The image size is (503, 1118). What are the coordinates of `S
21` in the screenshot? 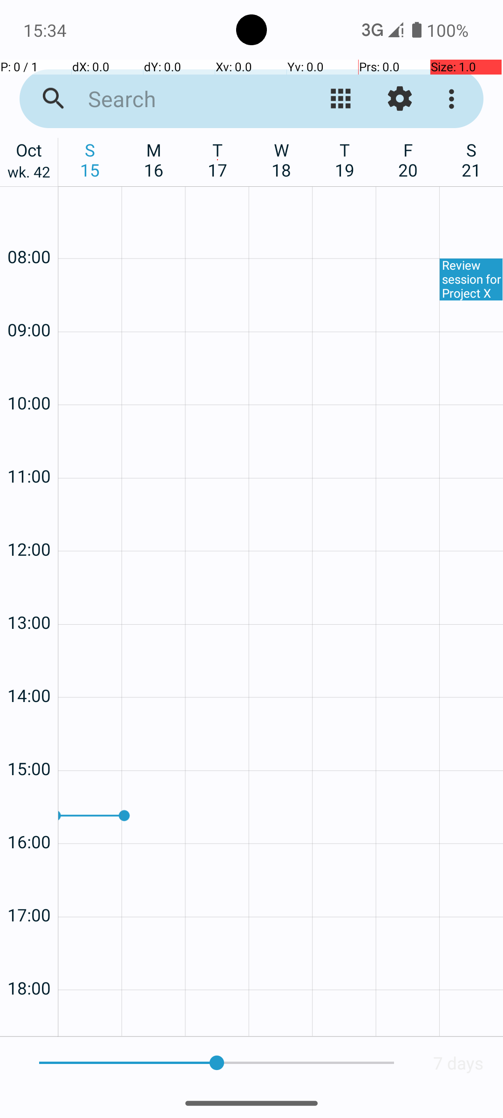 It's located at (471, 160).